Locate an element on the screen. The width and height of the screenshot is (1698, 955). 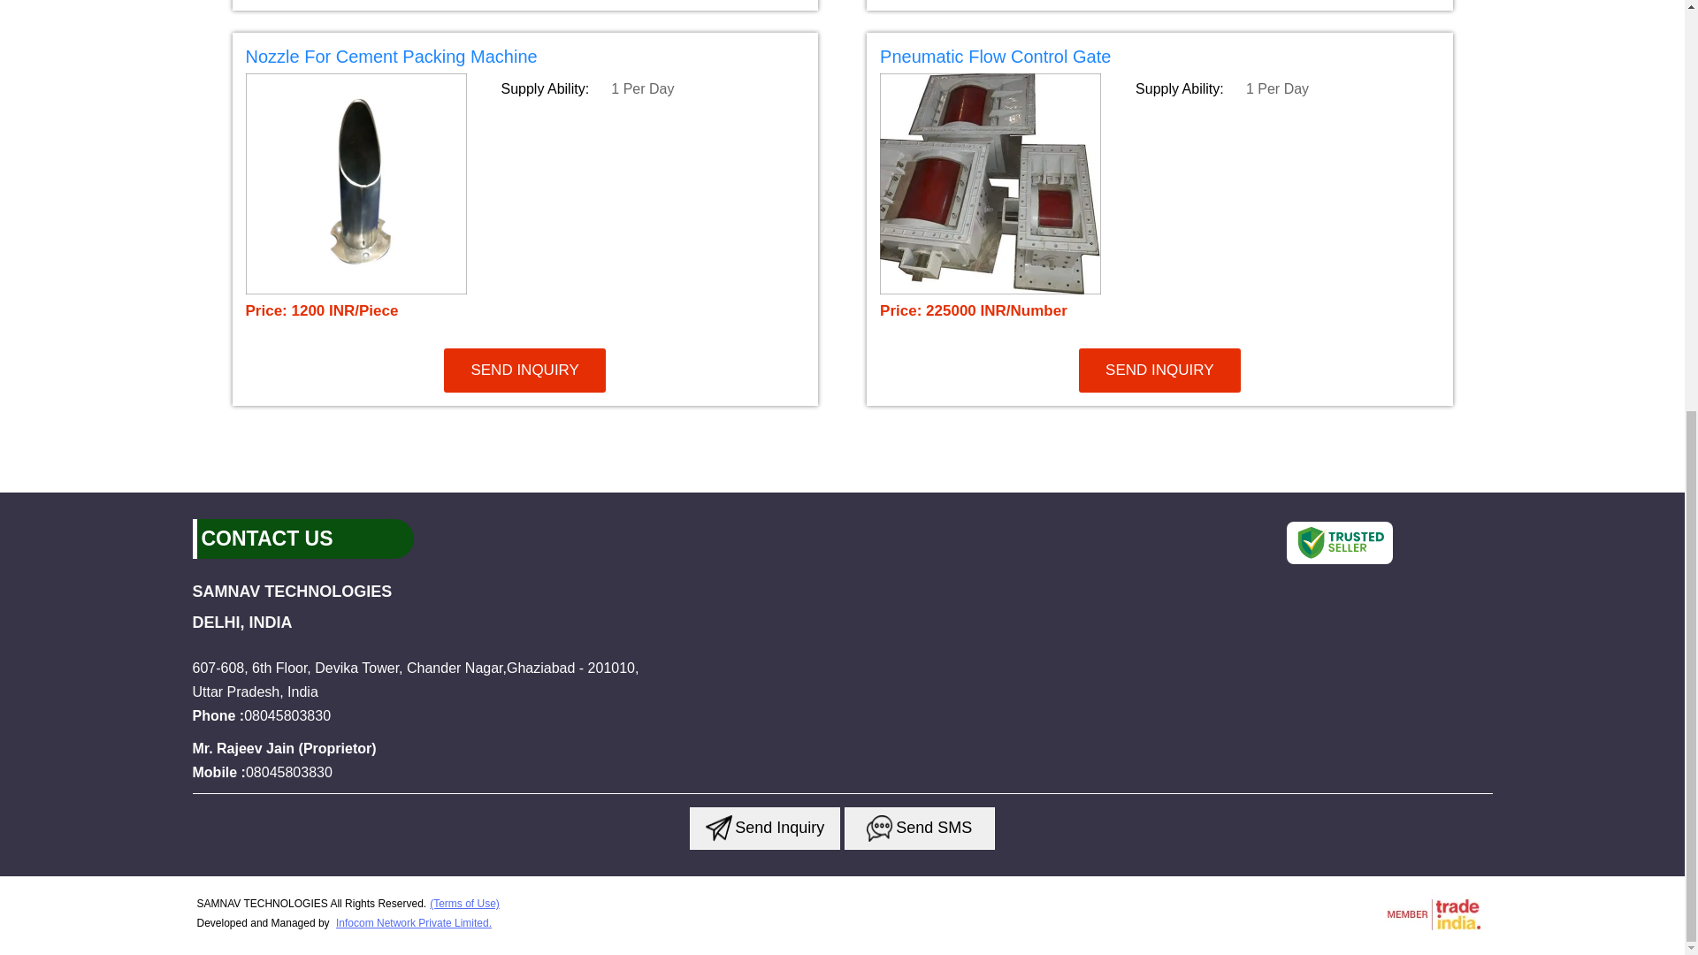
SEND INQUIRY is located at coordinates (524, 370).